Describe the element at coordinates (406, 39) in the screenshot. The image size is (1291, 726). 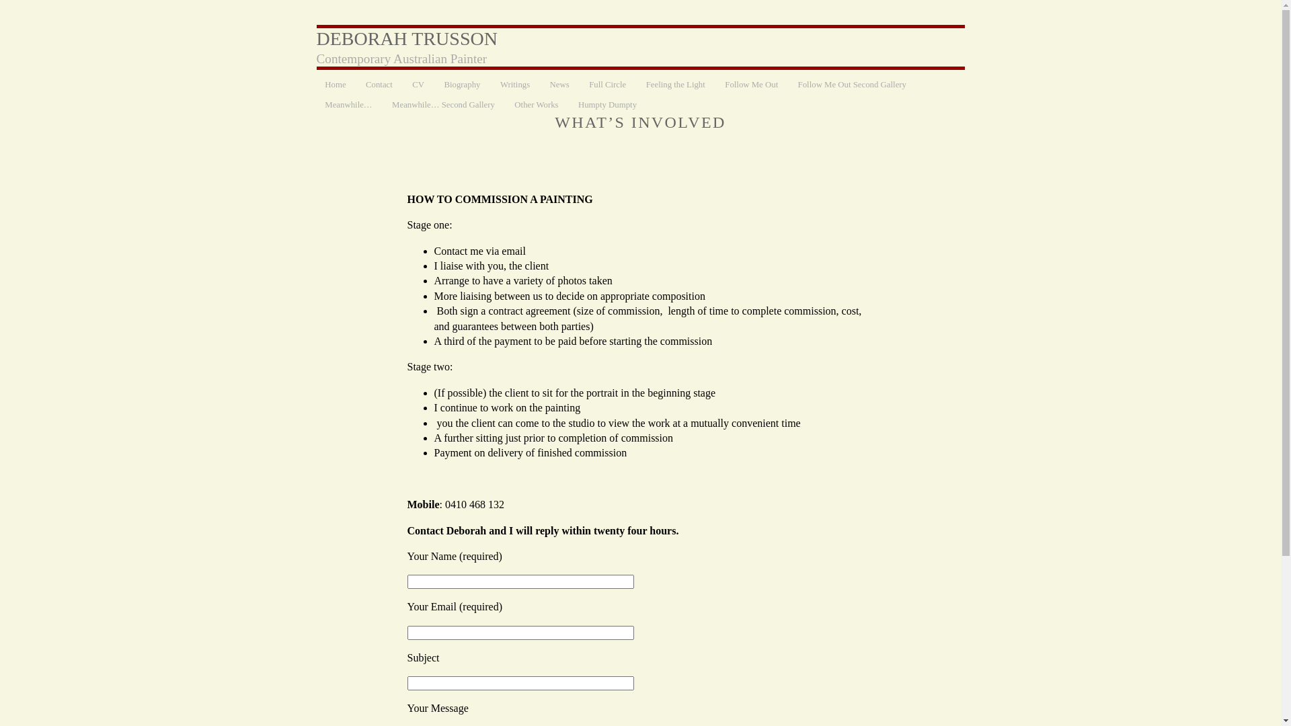
I see `DEBORAH TRUSSON` at that location.